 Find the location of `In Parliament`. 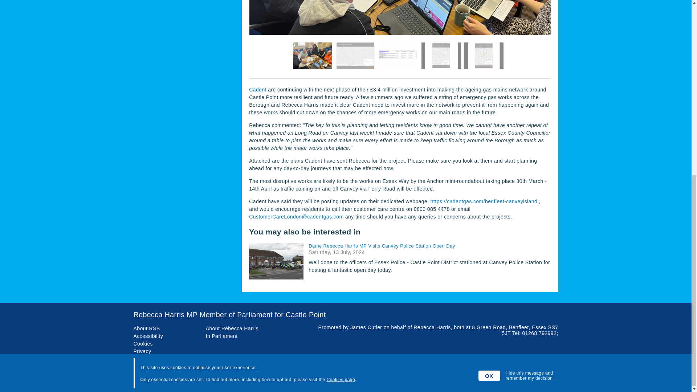

In Parliament is located at coordinates (221, 336).